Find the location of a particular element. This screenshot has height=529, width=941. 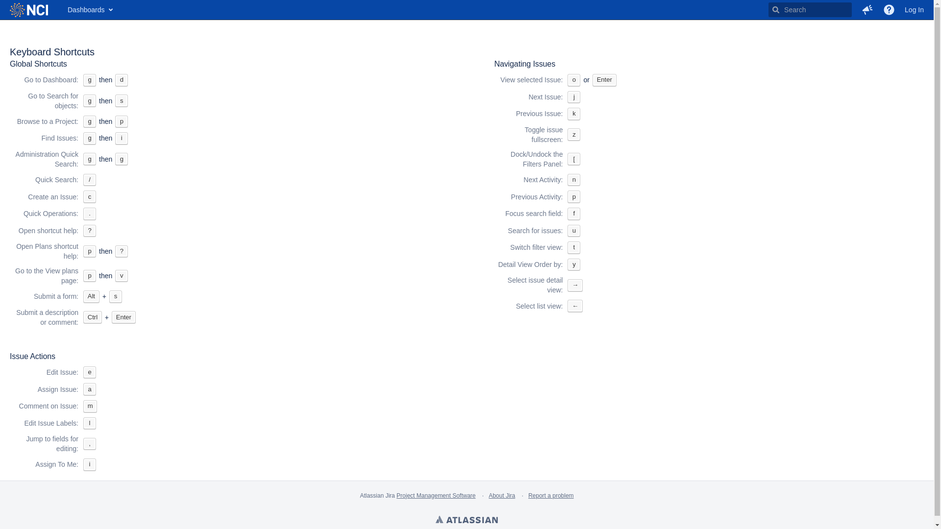

About Jira is located at coordinates (502, 496).